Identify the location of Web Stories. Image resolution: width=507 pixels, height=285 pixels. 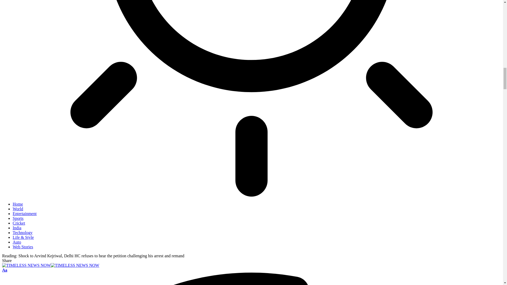
(23, 246).